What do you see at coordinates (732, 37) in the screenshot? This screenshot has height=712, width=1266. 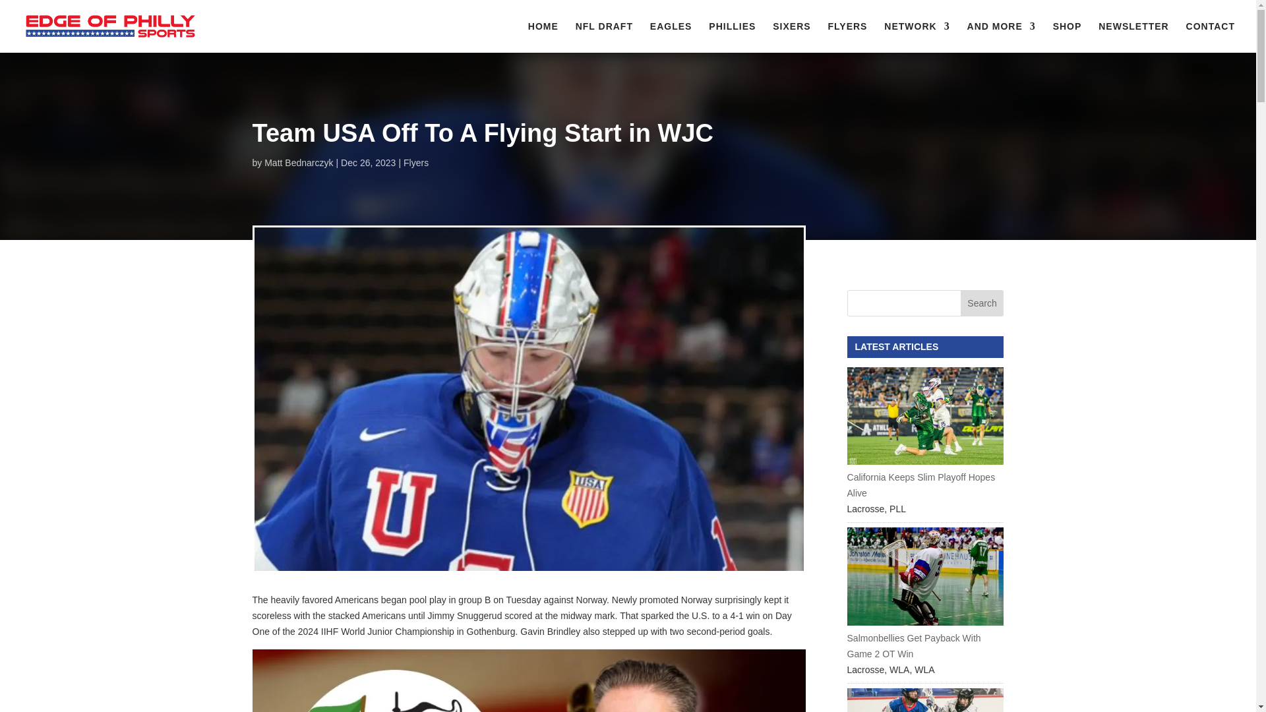 I see `PHILLIES` at bounding box center [732, 37].